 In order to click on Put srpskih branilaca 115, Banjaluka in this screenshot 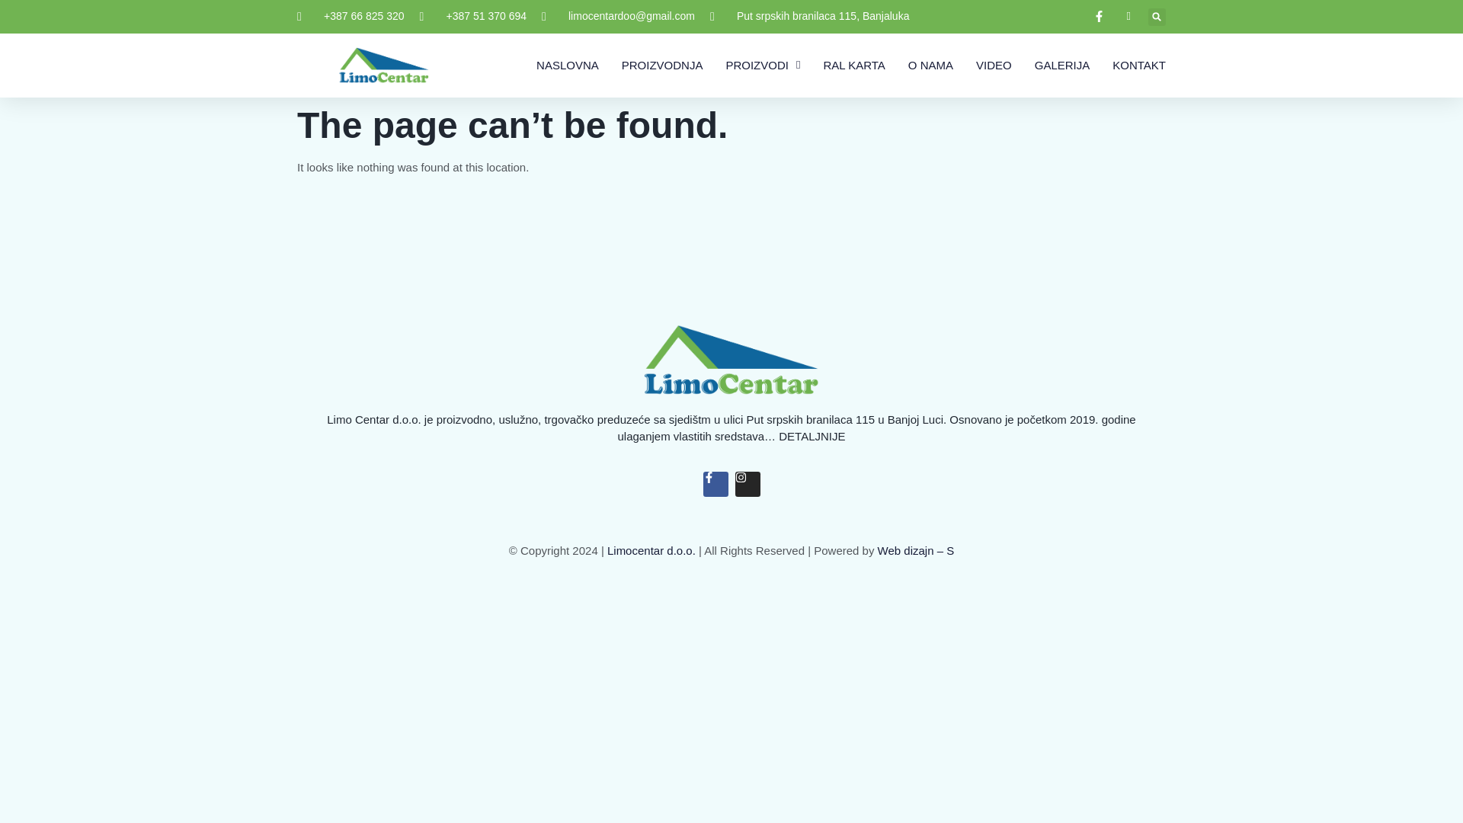, I will do `click(809, 16)`.